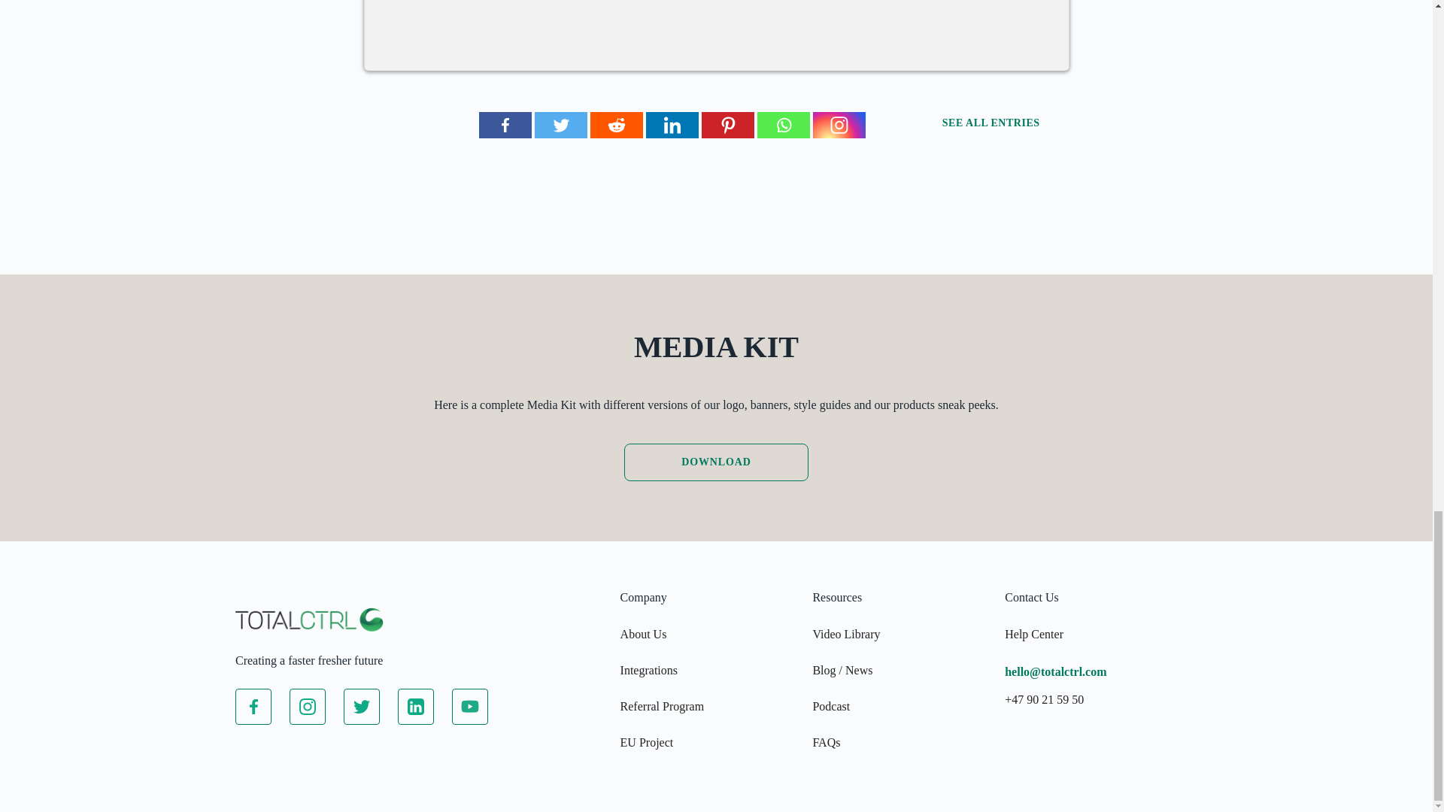 The height and width of the screenshot is (812, 1444). What do you see at coordinates (826, 741) in the screenshot?
I see `FAQs` at bounding box center [826, 741].